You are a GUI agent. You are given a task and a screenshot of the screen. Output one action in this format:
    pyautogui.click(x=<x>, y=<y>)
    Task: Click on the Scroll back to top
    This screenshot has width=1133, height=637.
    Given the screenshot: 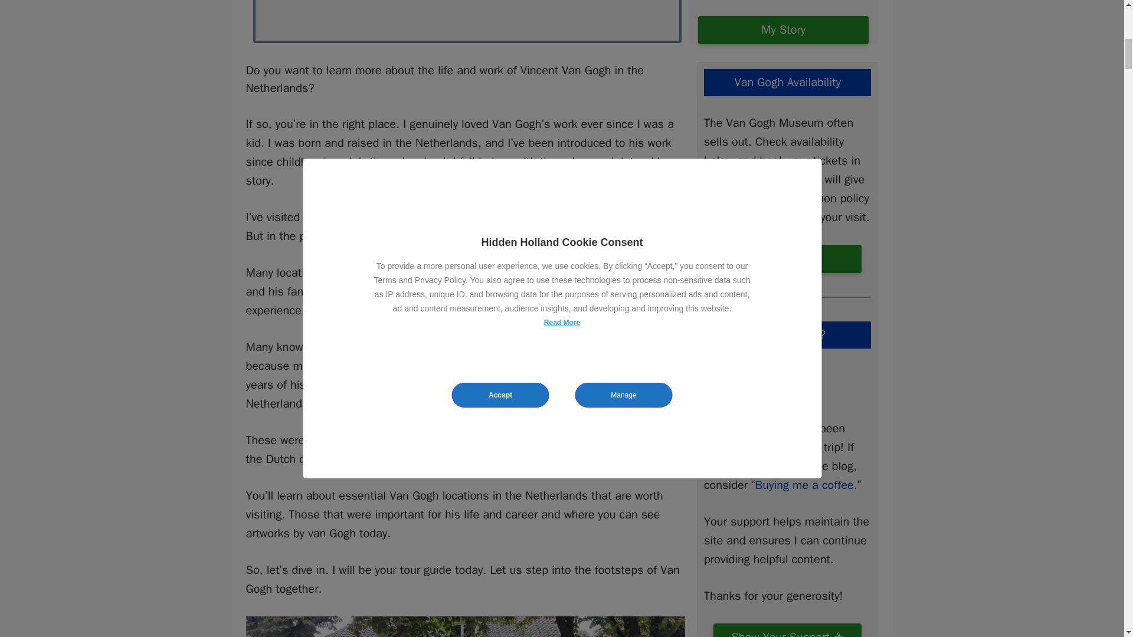 What is the action you would take?
    pyautogui.click(x=1095, y=560)
    